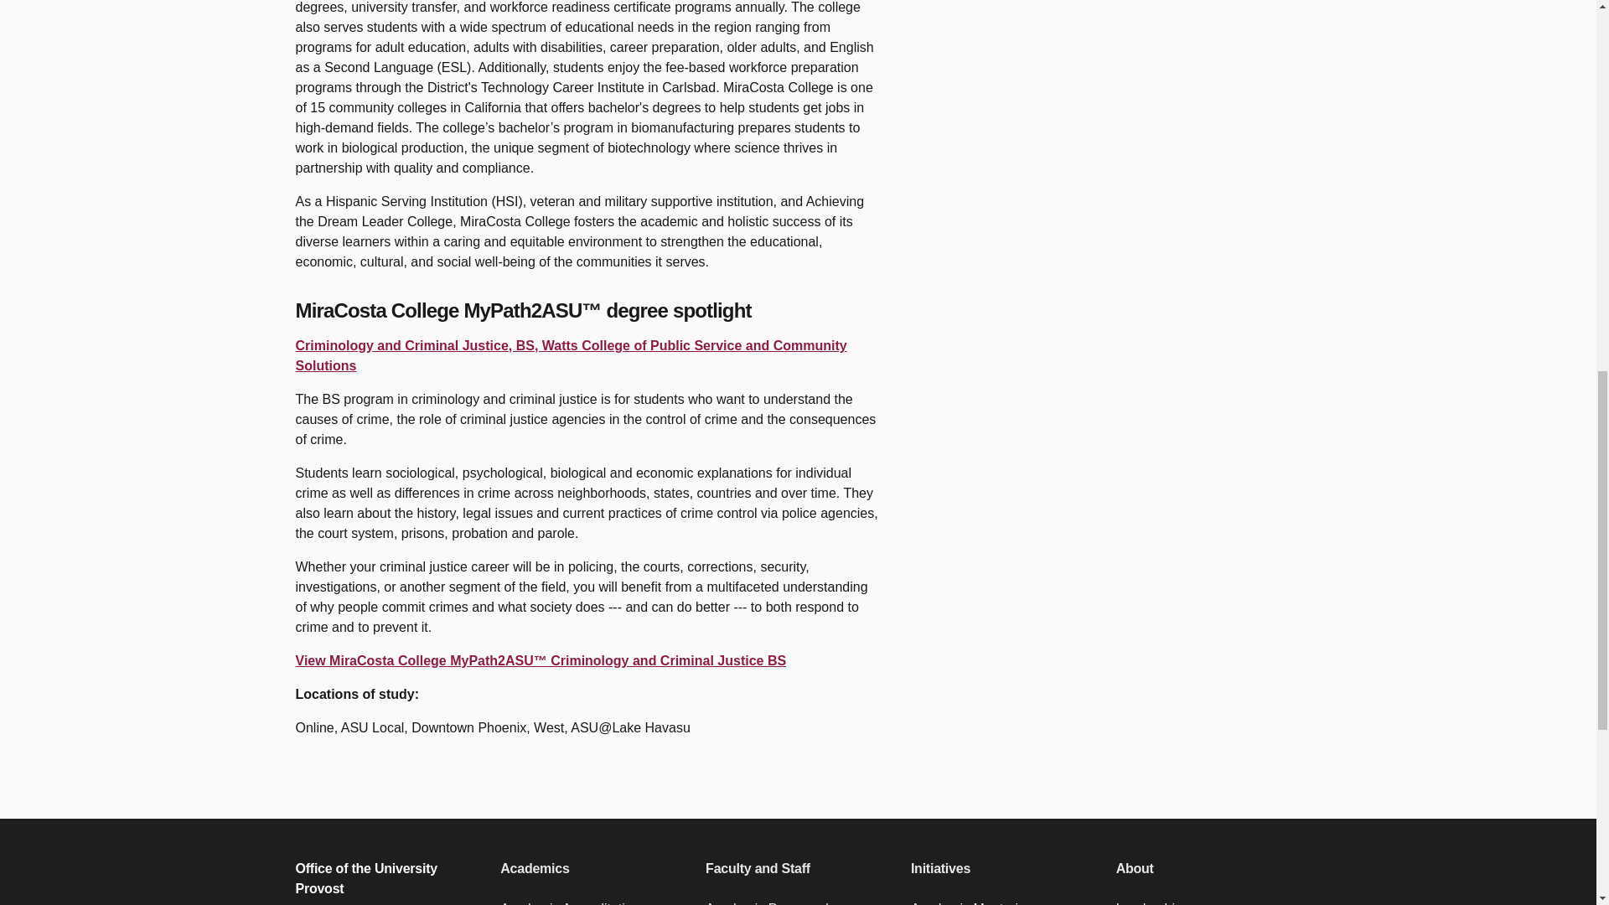 The width and height of the screenshot is (1609, 905). What do you see at coordinates (798, 868) in the screenshot?
I see `Faculty and Staff` at bounding box center [798, 868].